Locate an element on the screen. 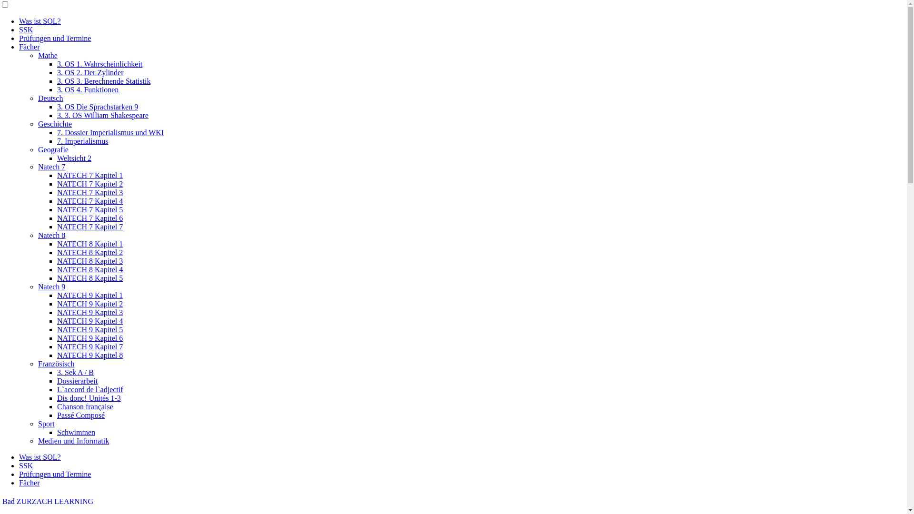 Image resolution: width=914 pixels, height=514 pixels. Was ist SOL? is located at coordinates (40, 457).